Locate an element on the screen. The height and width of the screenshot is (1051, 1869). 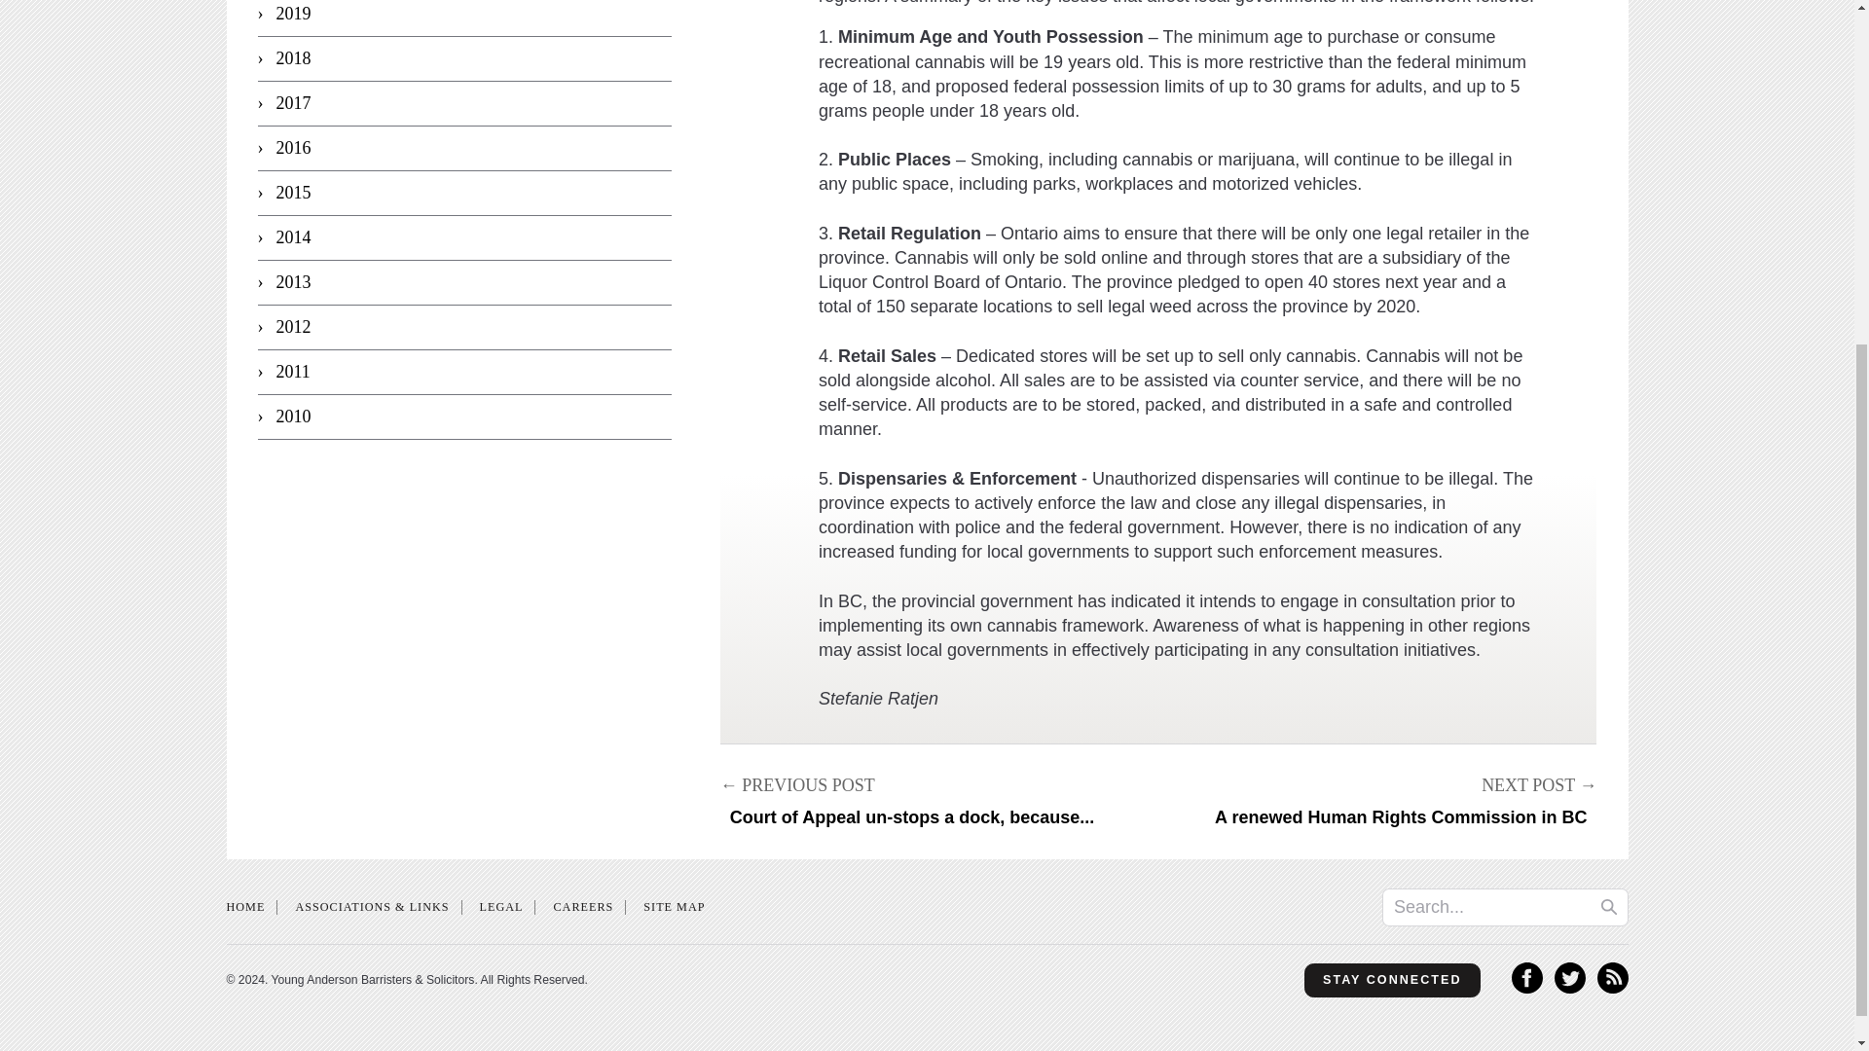
2014 is located at coordinates (463, 237).